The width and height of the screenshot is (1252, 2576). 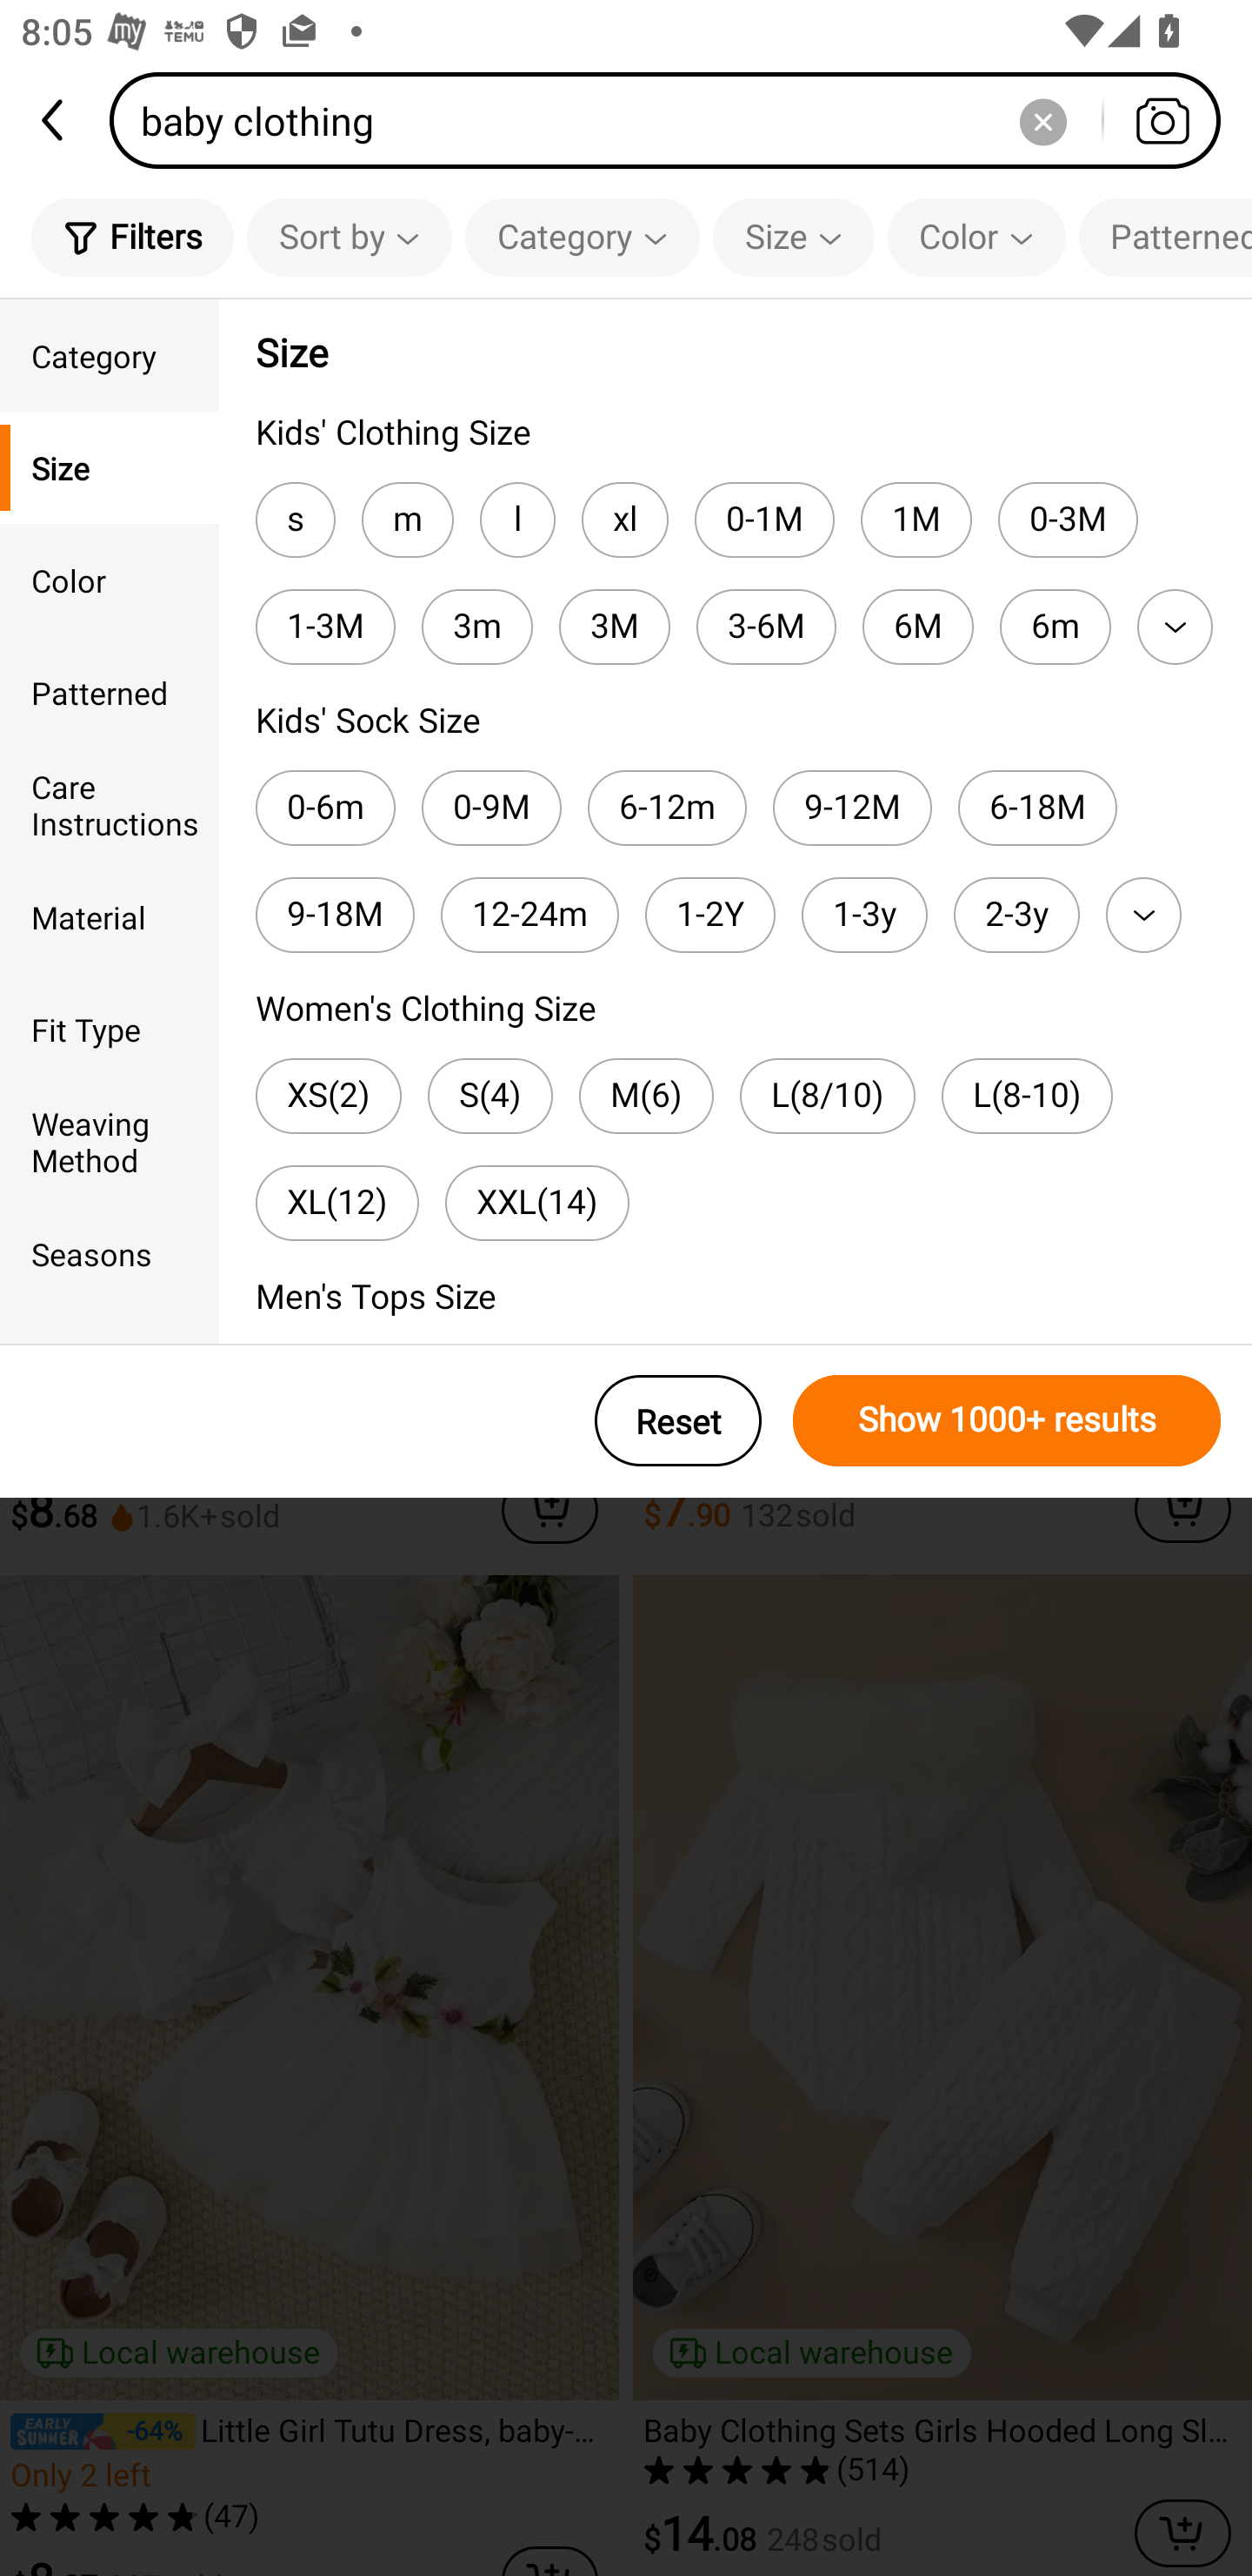 I want to click on 3m, so click(x=477, y=627).